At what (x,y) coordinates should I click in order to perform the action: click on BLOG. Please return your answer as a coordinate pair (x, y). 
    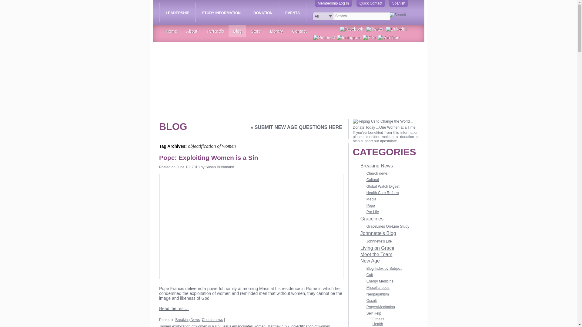
    Looking at the image, I should click on (173, 127).